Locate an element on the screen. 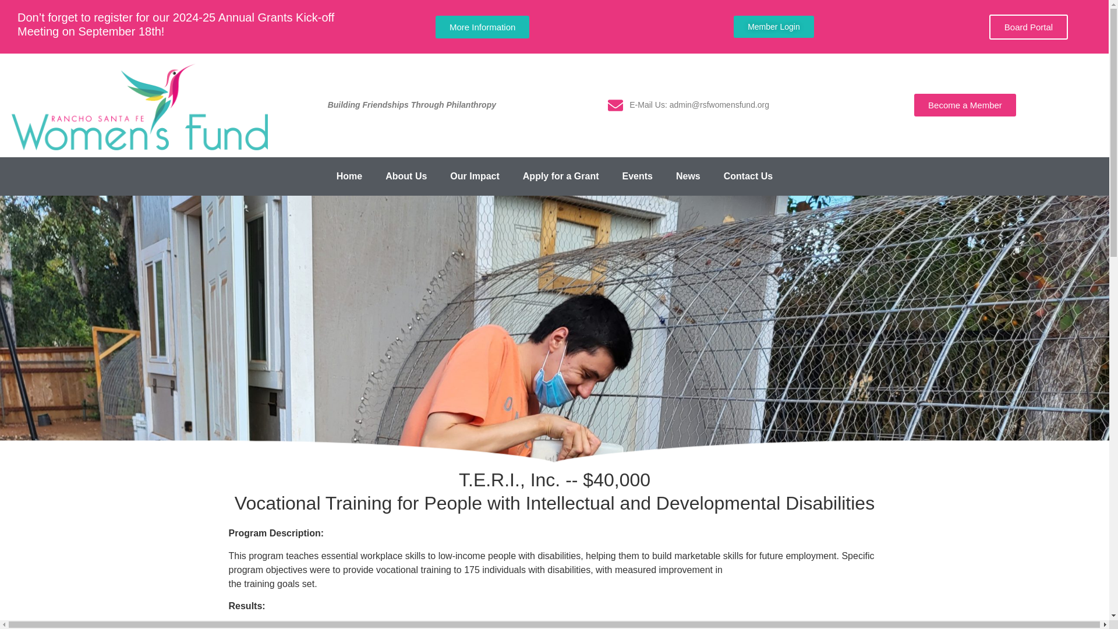 This screenshot has height=629, width=1118. Member Login is located at coordinates (773, 27).